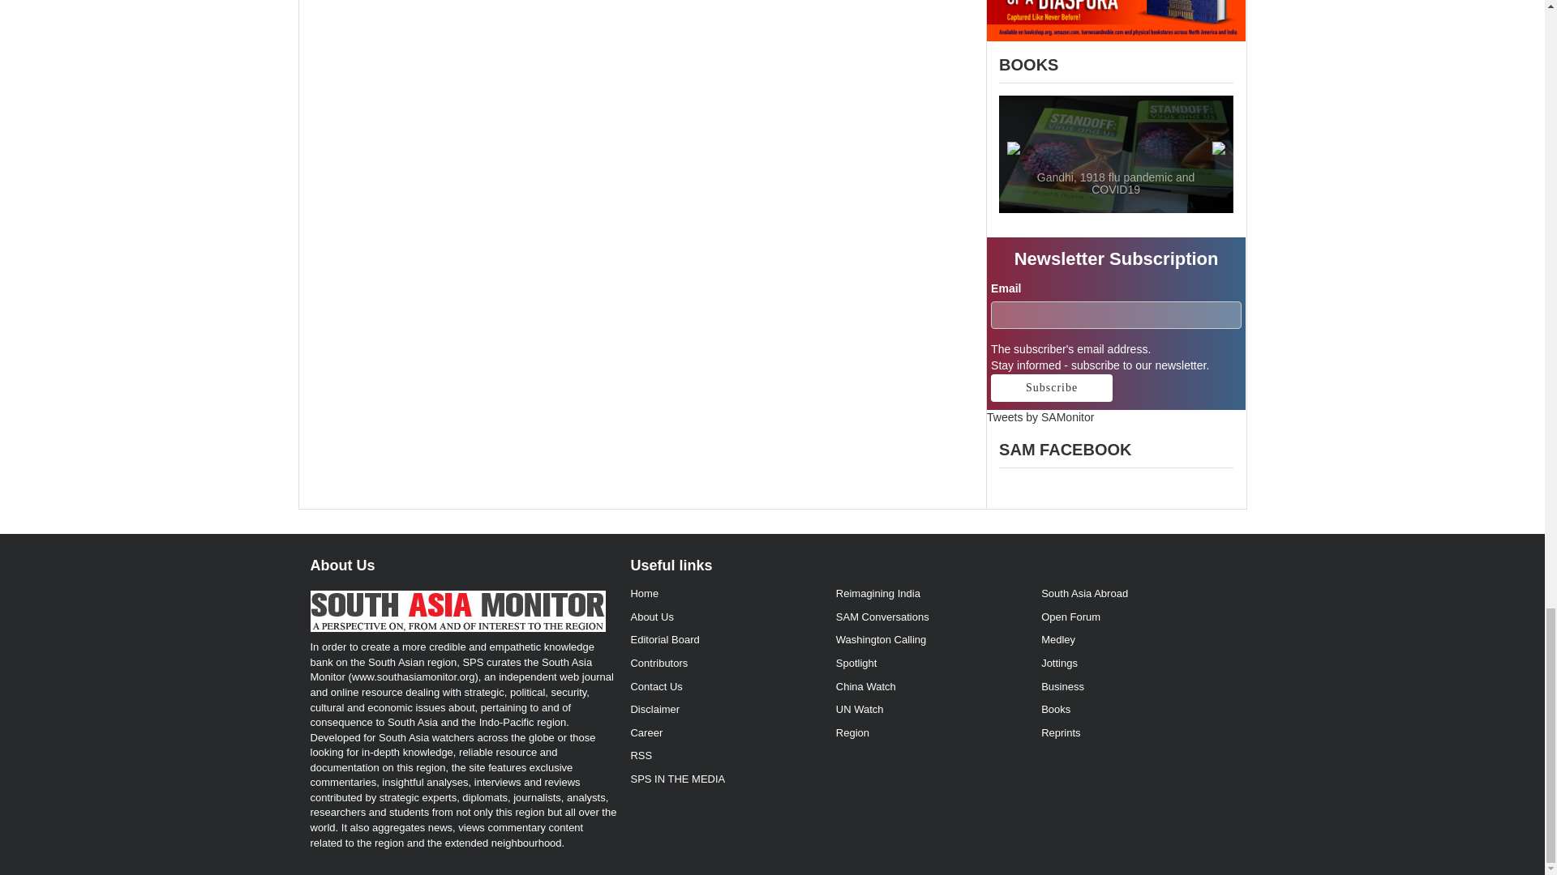 The image size is (1557, 875). What do you see at coordinates (1051, 387) in the screenshot?
I see `Subscribe` at bounding box center [1051, 387].